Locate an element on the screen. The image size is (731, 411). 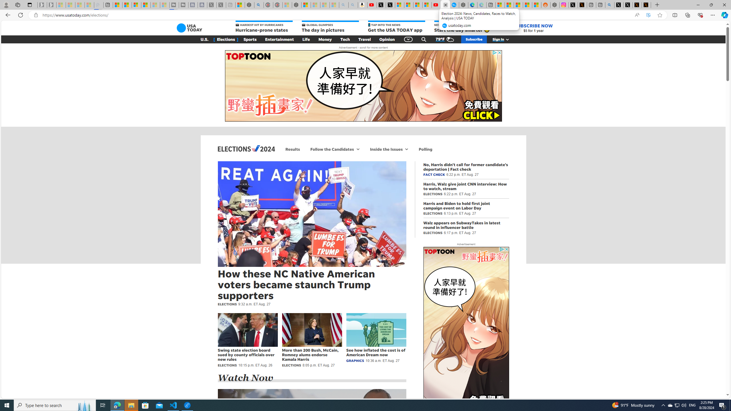
Class: gnt_n_us_a_svg is located at coordinates (506, 39).